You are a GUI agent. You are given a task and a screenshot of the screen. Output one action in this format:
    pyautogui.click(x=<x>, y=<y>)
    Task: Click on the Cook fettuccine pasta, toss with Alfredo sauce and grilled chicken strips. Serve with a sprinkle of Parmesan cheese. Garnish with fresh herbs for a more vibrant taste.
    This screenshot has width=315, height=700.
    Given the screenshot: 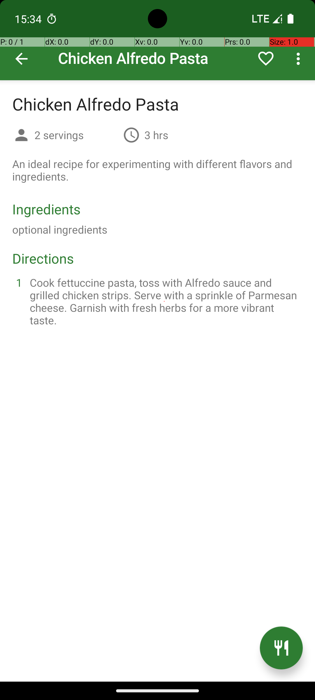 What is the action you would take?
    pyautogui.click(x=164, y=301)
    